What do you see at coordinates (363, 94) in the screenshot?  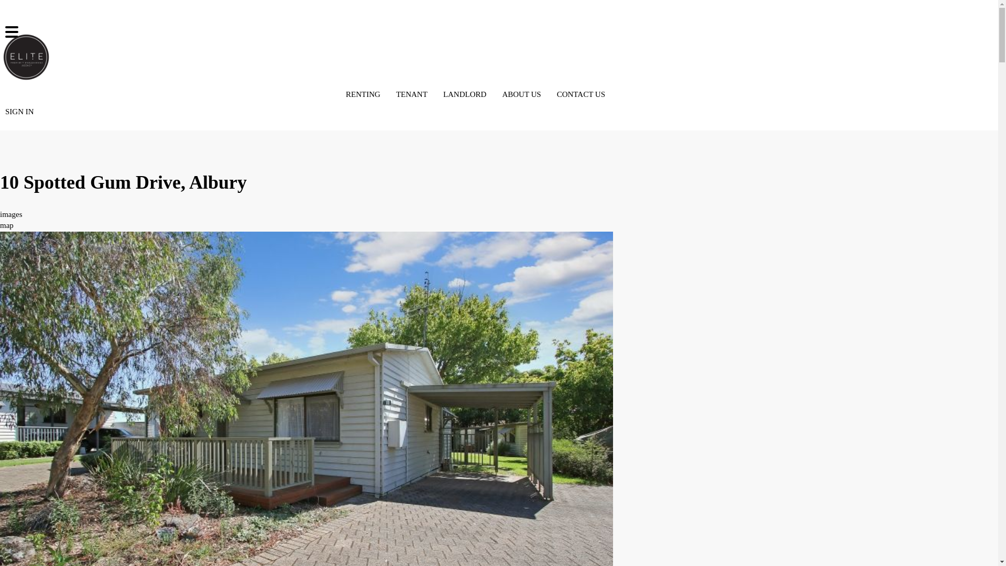 I see `RENTING` at bounding box center [363, 94].